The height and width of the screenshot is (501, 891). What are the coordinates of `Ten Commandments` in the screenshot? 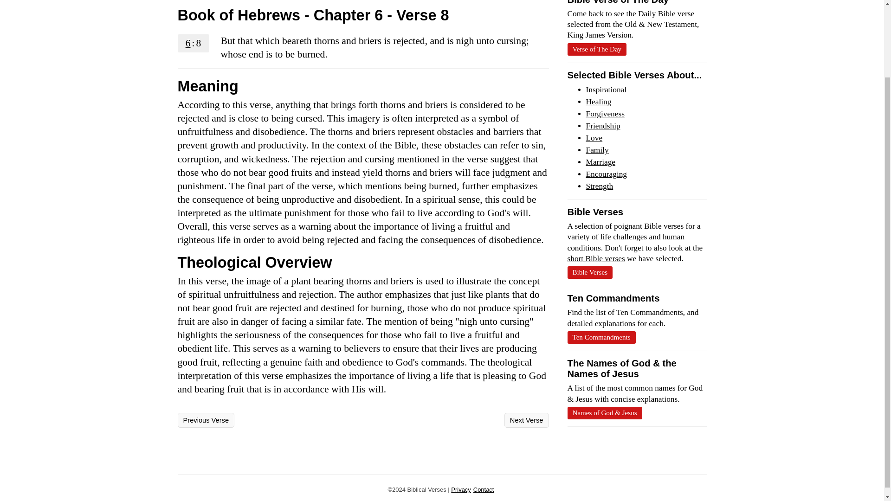 It's located at (600, 337).